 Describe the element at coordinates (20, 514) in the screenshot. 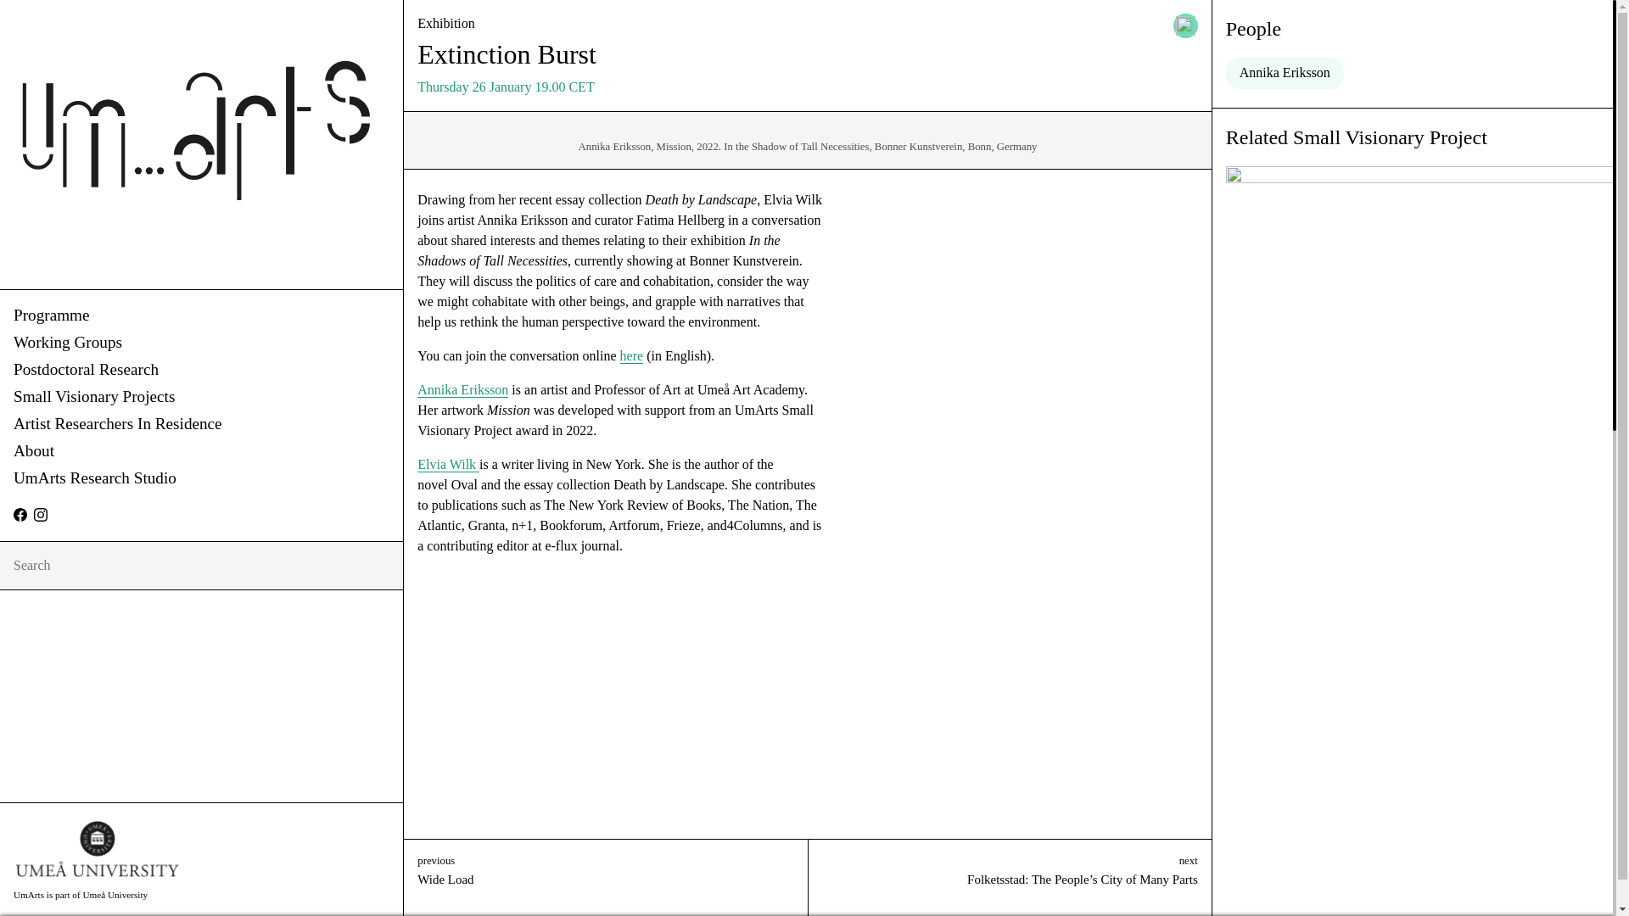

I see `Facebook` at that location.